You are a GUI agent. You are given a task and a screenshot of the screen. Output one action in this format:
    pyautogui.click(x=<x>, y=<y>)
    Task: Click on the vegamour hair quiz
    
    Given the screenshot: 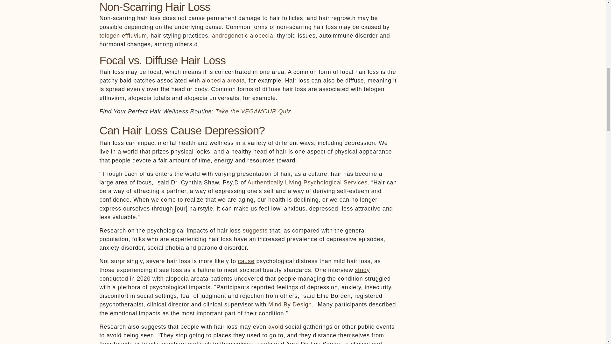 What is the action you would take?
    pyautogui.click(x=253, y=111)
    